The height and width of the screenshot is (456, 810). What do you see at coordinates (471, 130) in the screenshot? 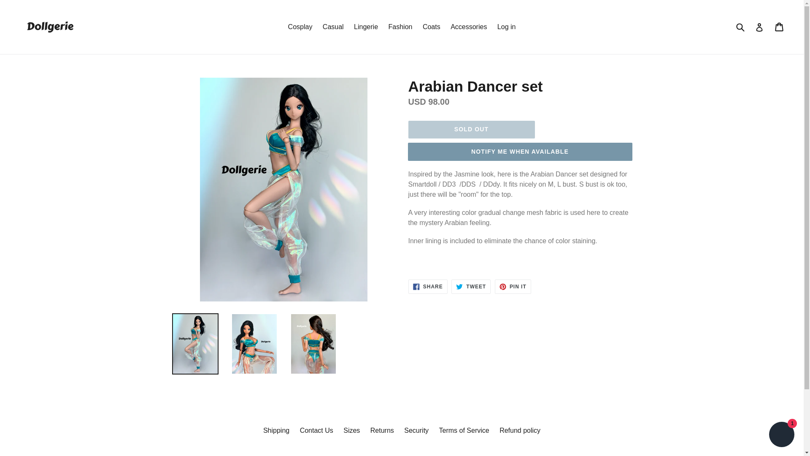
I see `Security` at bounding box center [471, 130].